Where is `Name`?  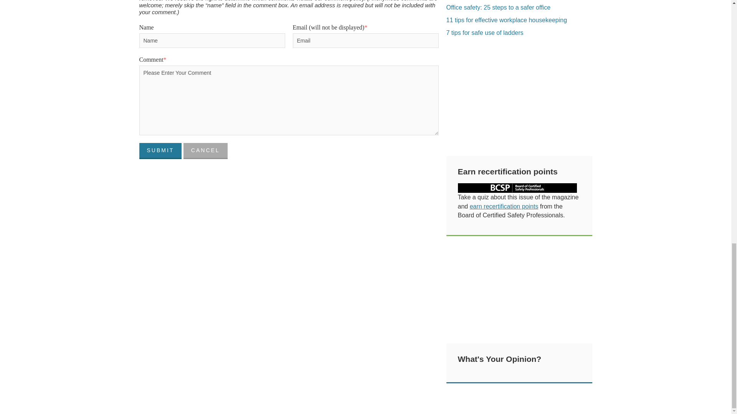
Name is located at coordinates (212, 41).